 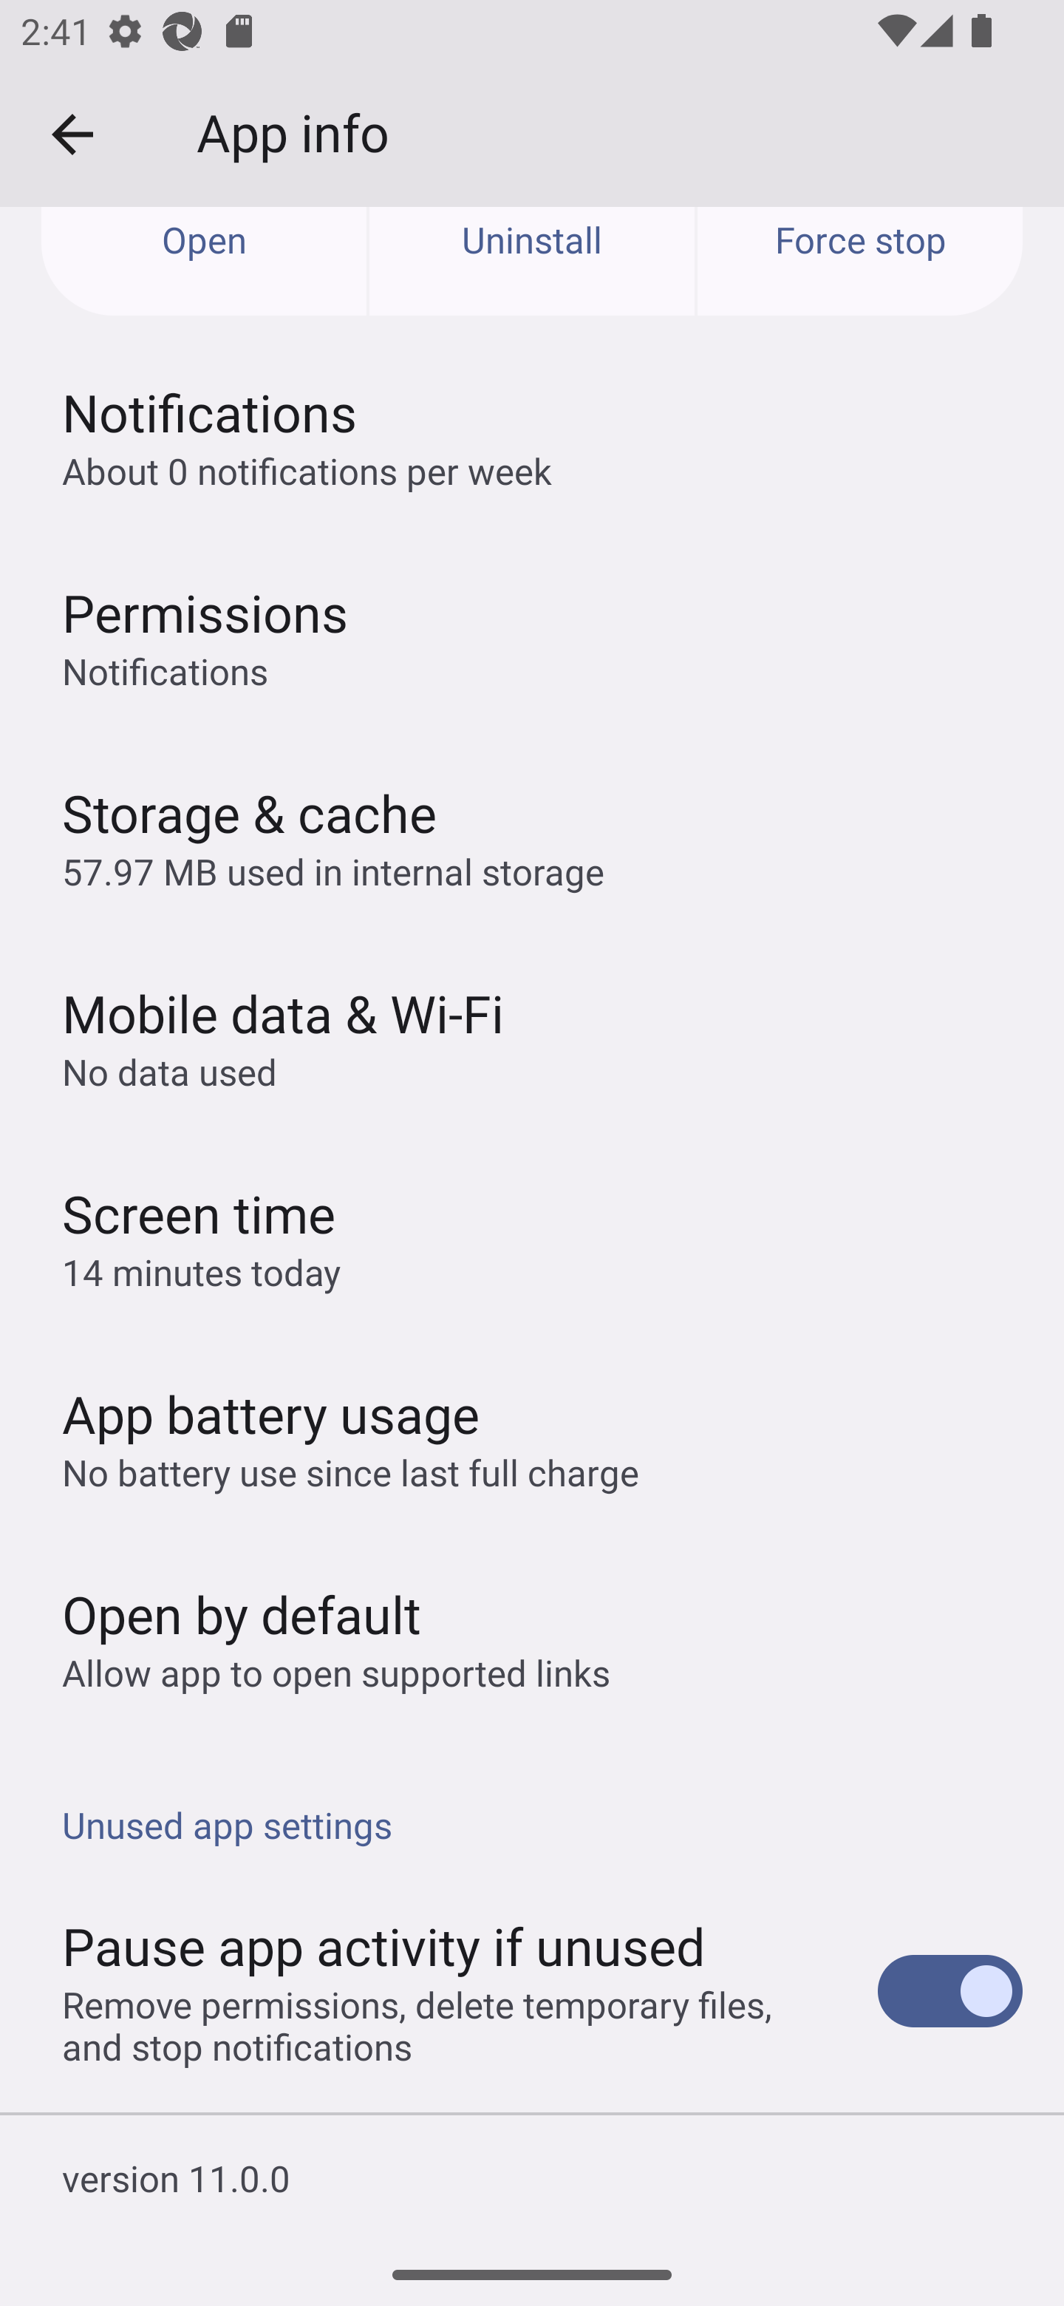 What do you see at coordinates (532, 1638) in the screenshot?
I see `Open by default Allow app to open supported links` at bounding box center [532, 1638].